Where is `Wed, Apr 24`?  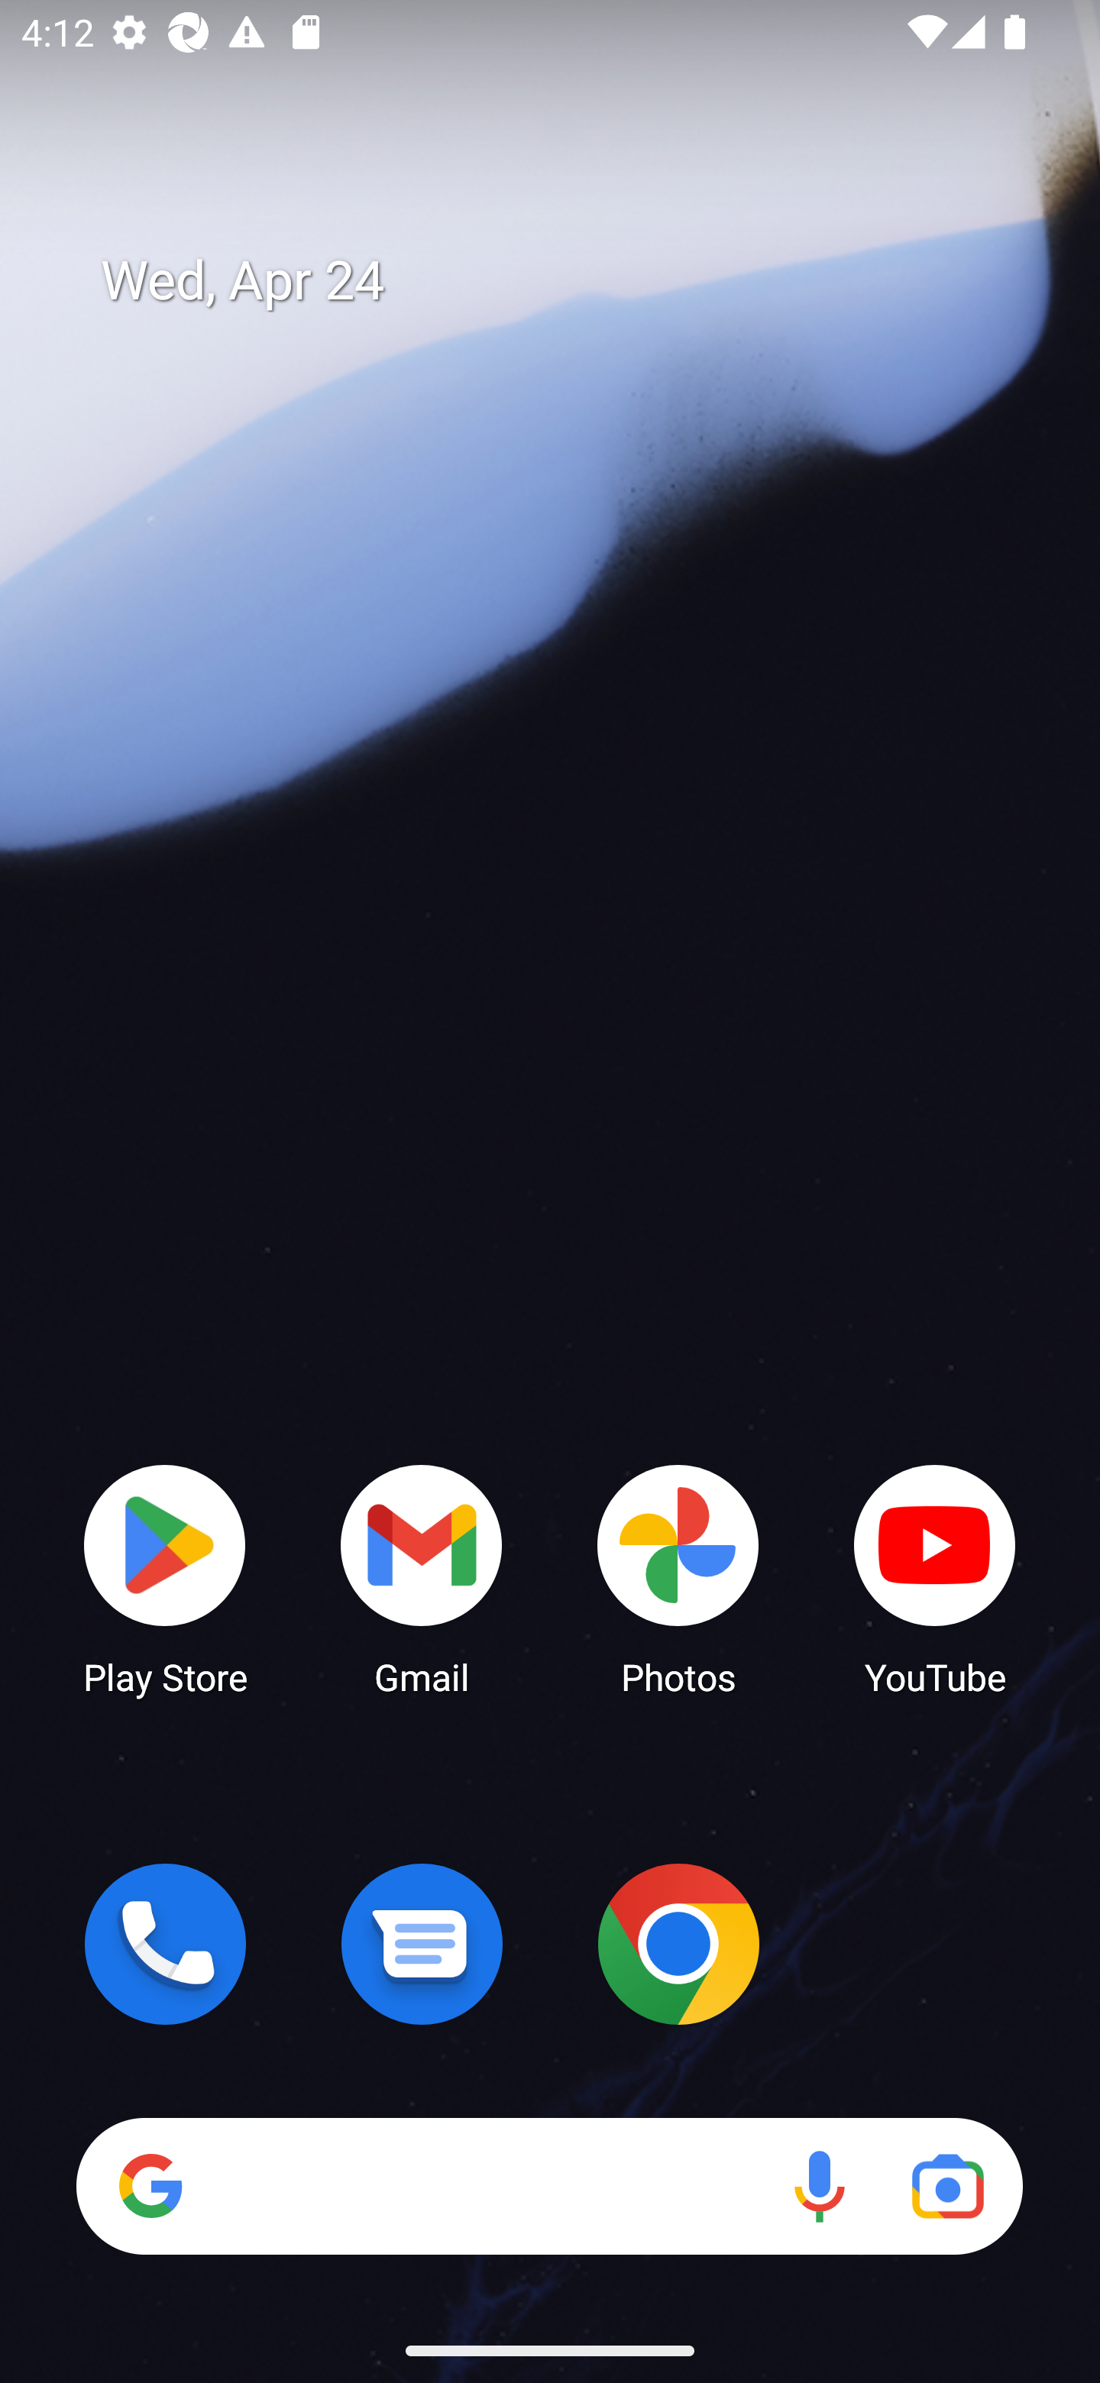 Wed, Apr 24 is located at coordinates (571, 281).